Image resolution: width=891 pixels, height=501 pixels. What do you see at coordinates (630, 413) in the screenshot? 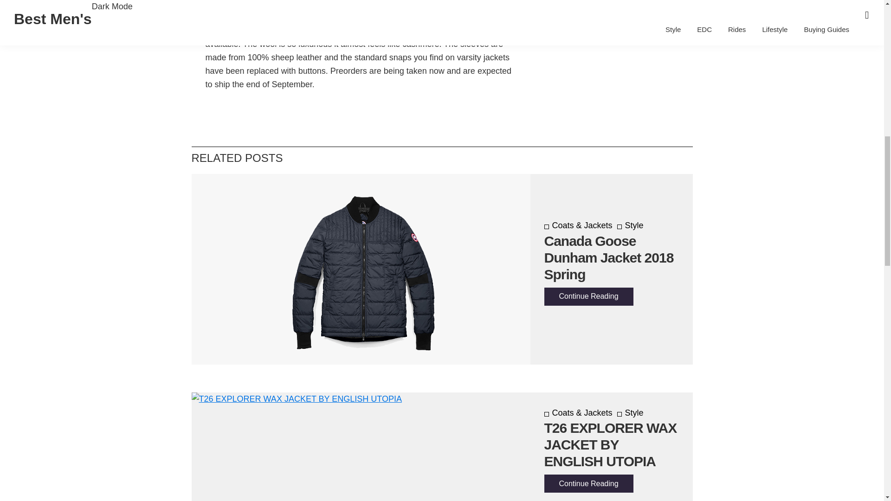
I see `Style` at bounding box center [630, 413].